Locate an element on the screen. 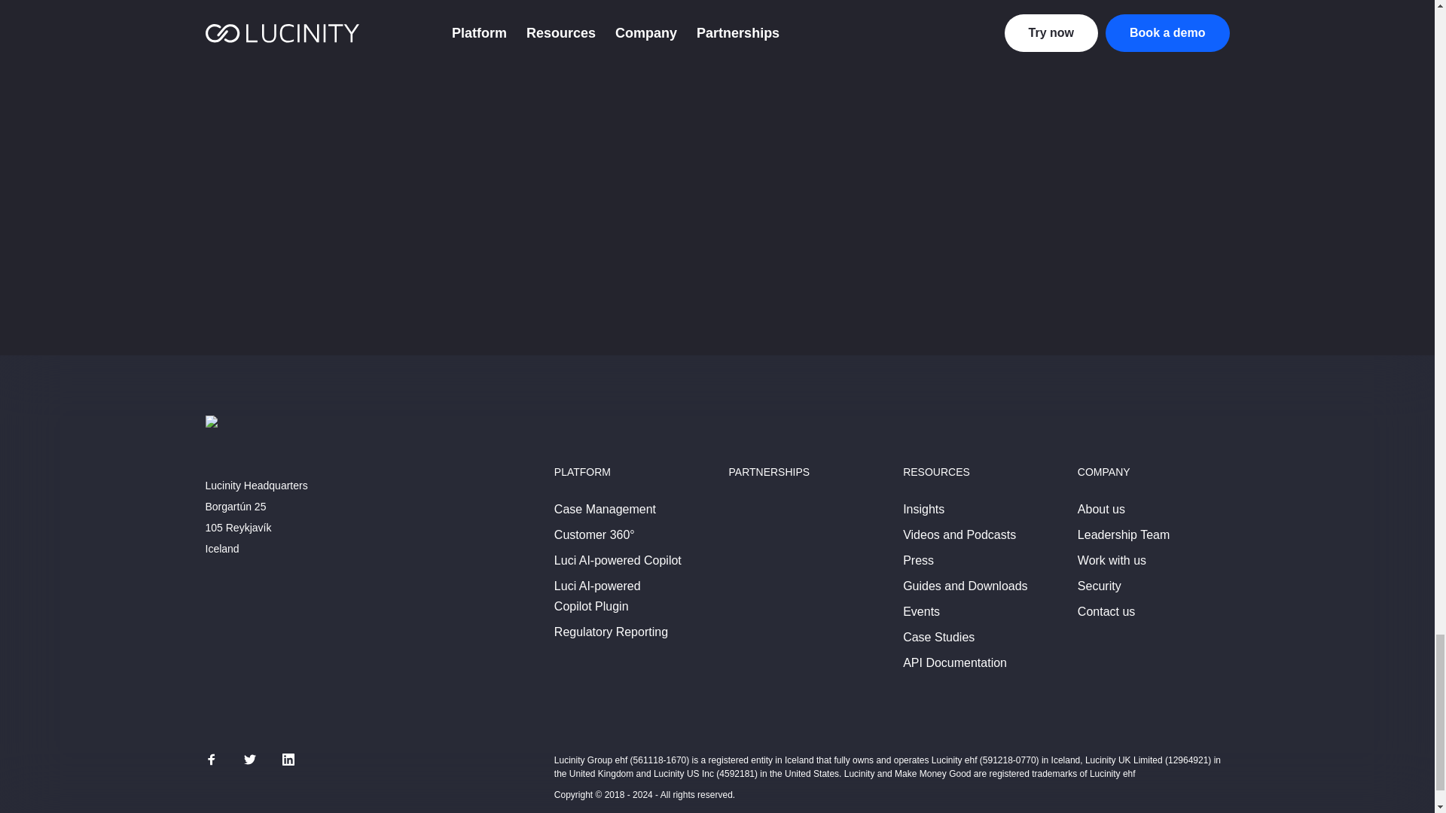 The height and width of the screenshot is (813, 1446). Events is located at coordinates (921, 611).